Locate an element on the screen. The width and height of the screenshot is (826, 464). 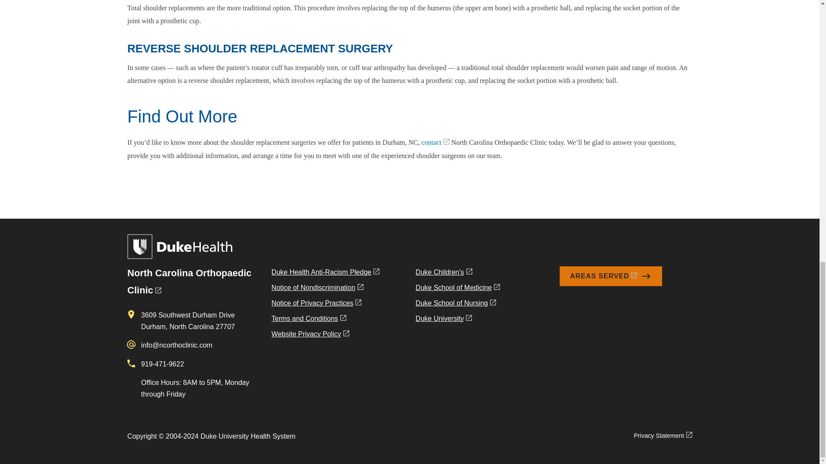
AREAS SERVED is located at coordinates (611, 276).